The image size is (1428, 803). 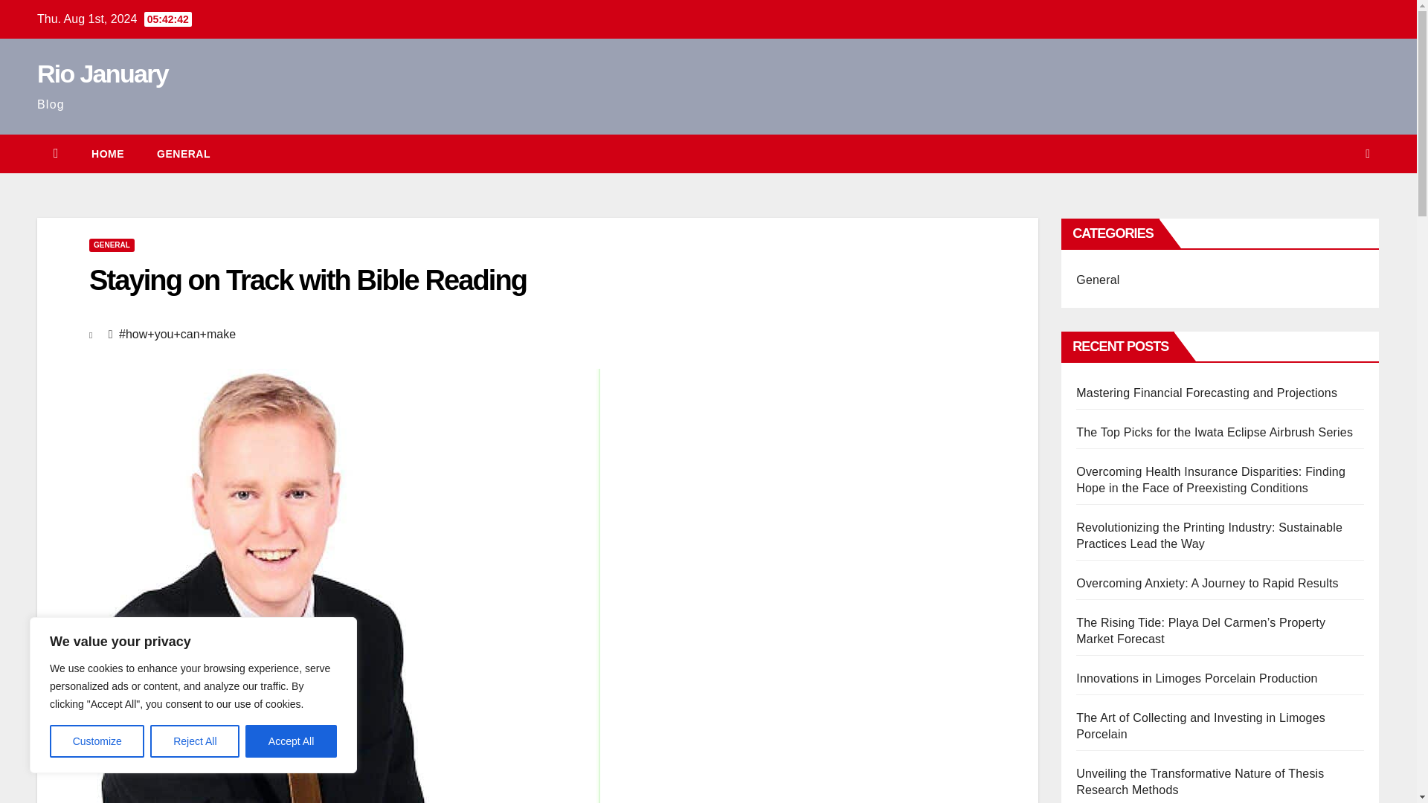 I want to click on Staying on Track with Bible Reading, so click(x=308, y=280).